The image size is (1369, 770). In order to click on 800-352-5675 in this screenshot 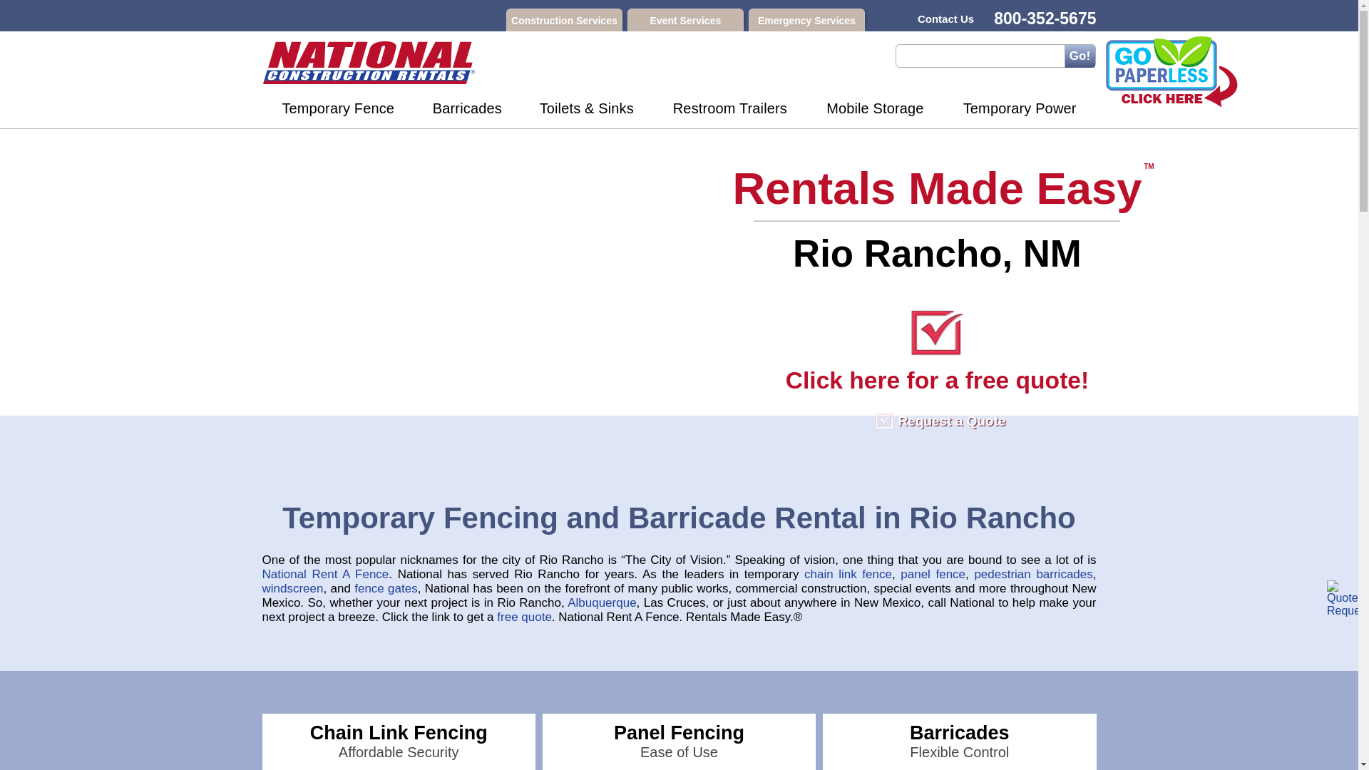, I will do `click(1040, 18)`.